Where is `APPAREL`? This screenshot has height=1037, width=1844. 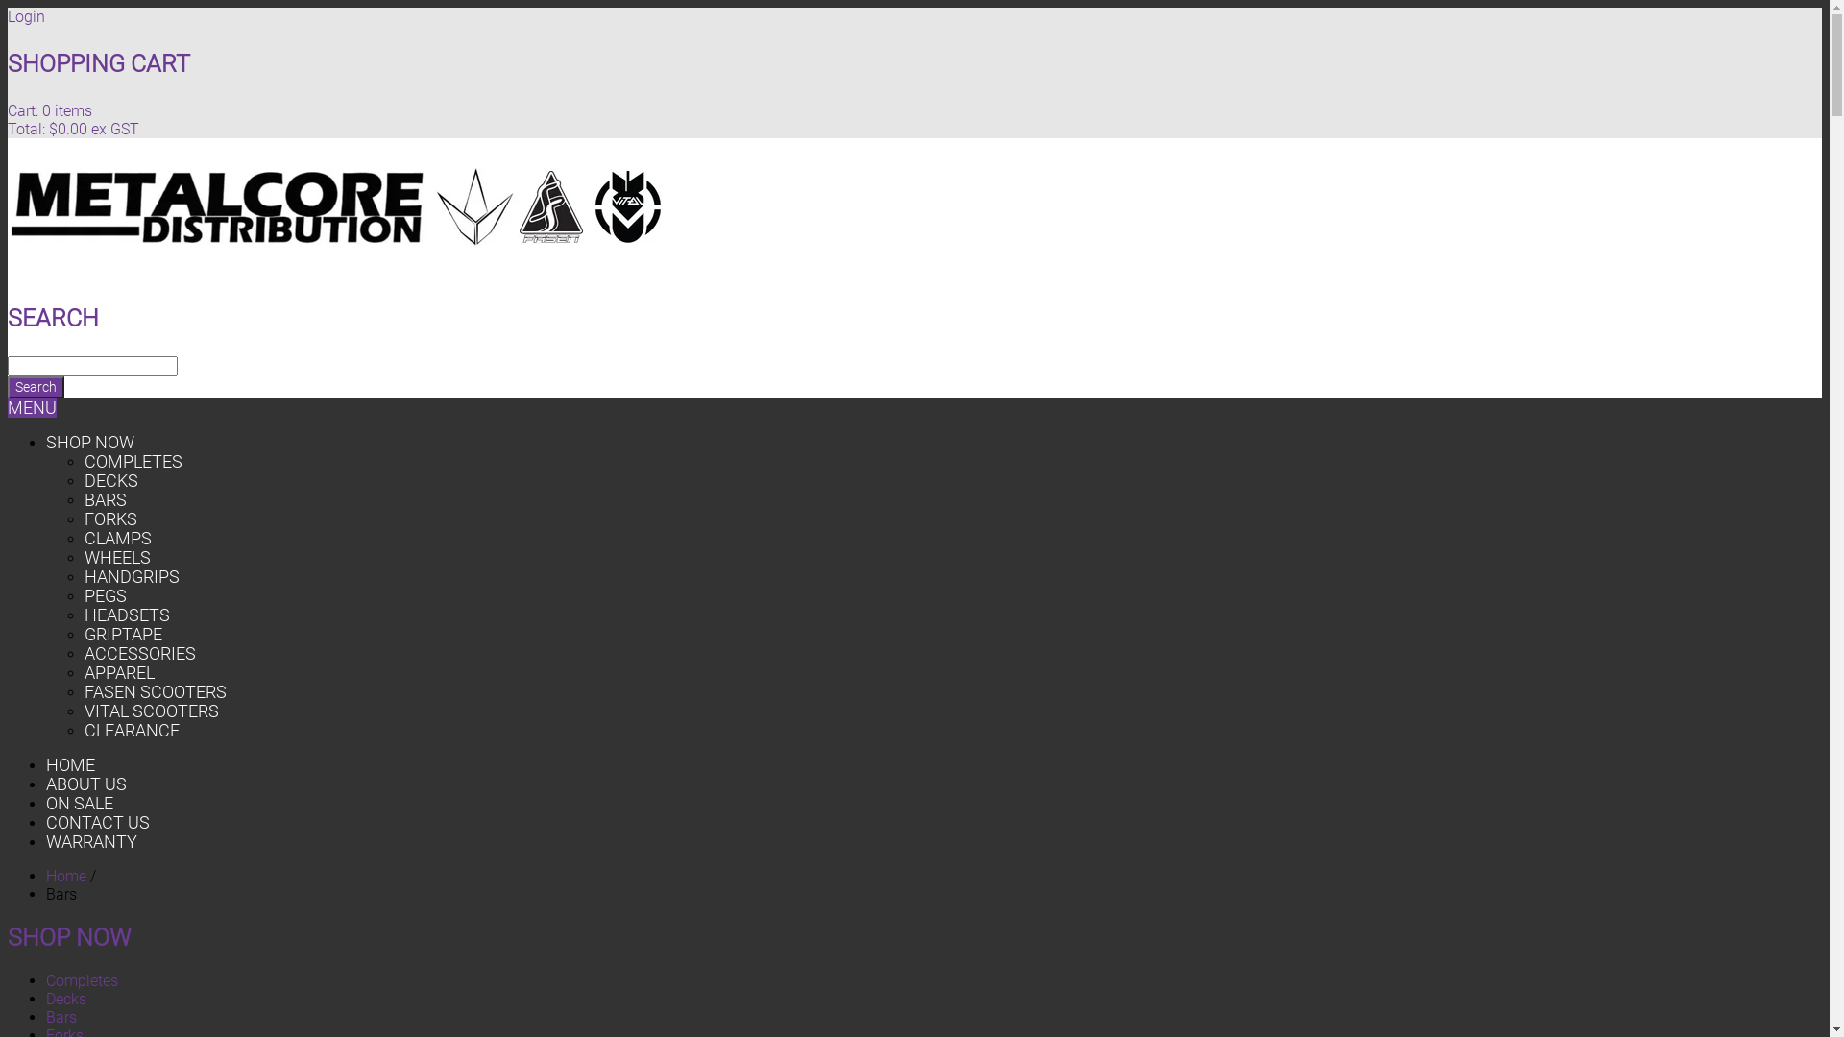
APPAREL is located at coordinates (119, 673).